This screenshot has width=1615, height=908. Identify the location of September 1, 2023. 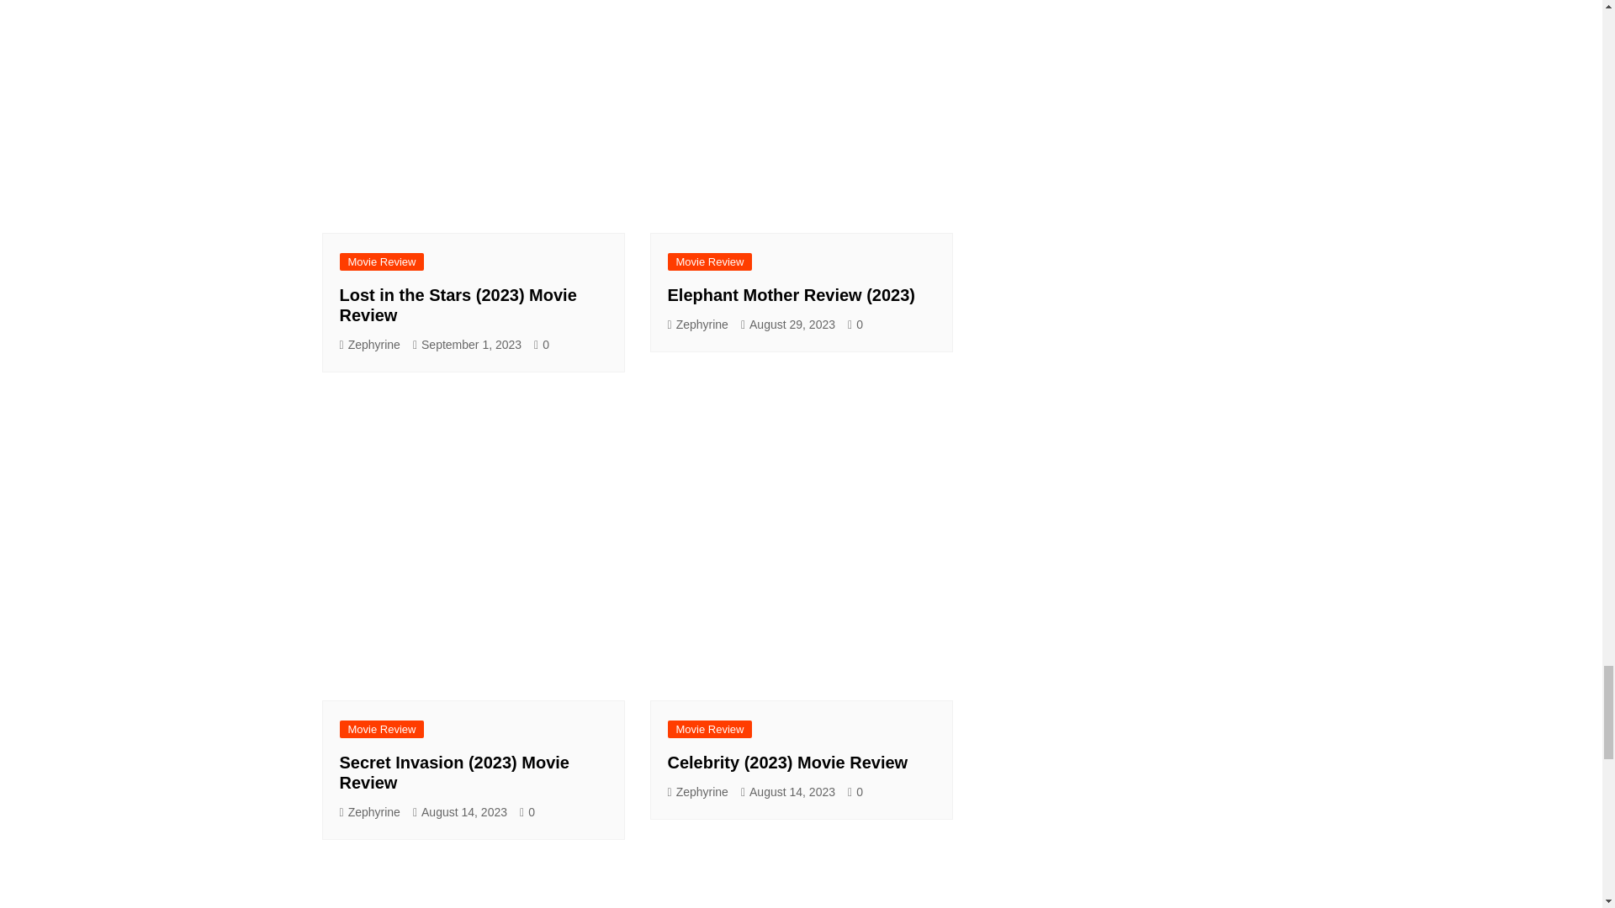
(468, 345).